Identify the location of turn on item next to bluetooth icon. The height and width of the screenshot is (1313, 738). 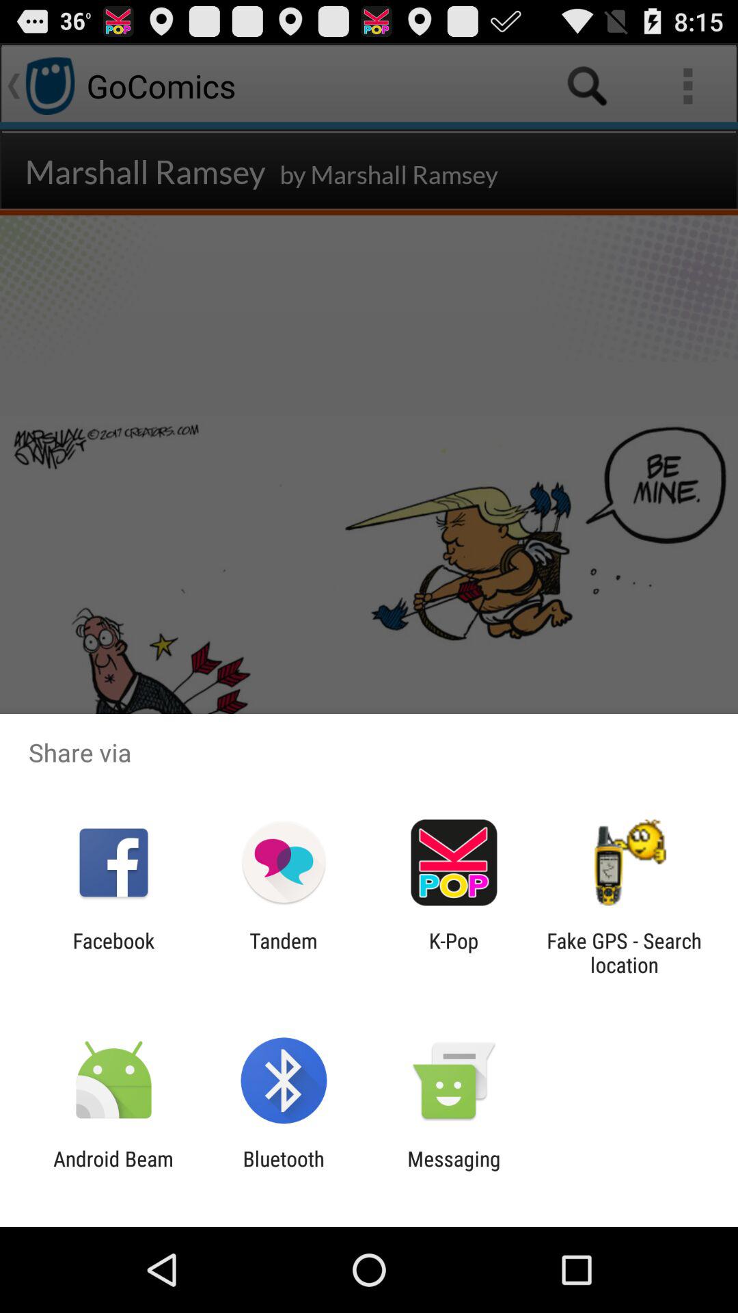
(113, 1171).